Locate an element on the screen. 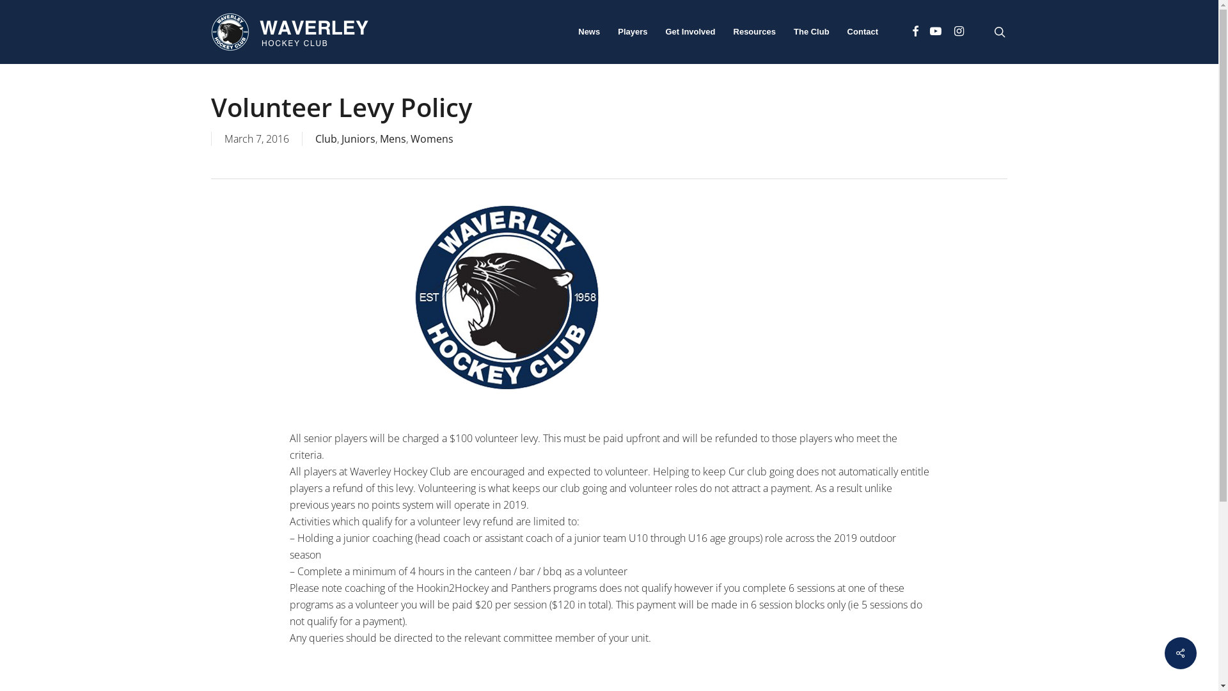  search is located at coordinates (1000, 32).